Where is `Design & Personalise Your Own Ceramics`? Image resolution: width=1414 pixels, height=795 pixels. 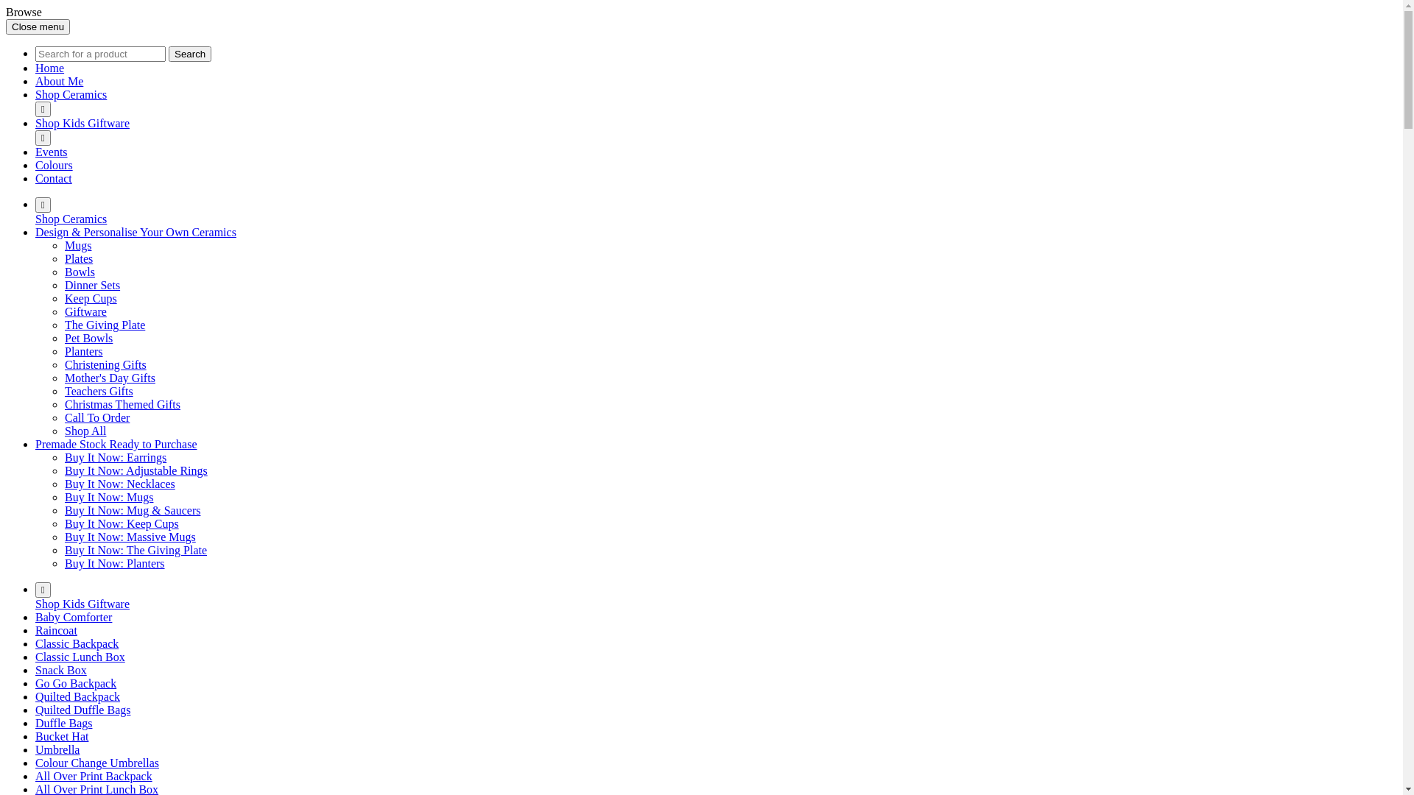
Design & Personalise Your Own Ceramics is located at coordinates (136, 233).